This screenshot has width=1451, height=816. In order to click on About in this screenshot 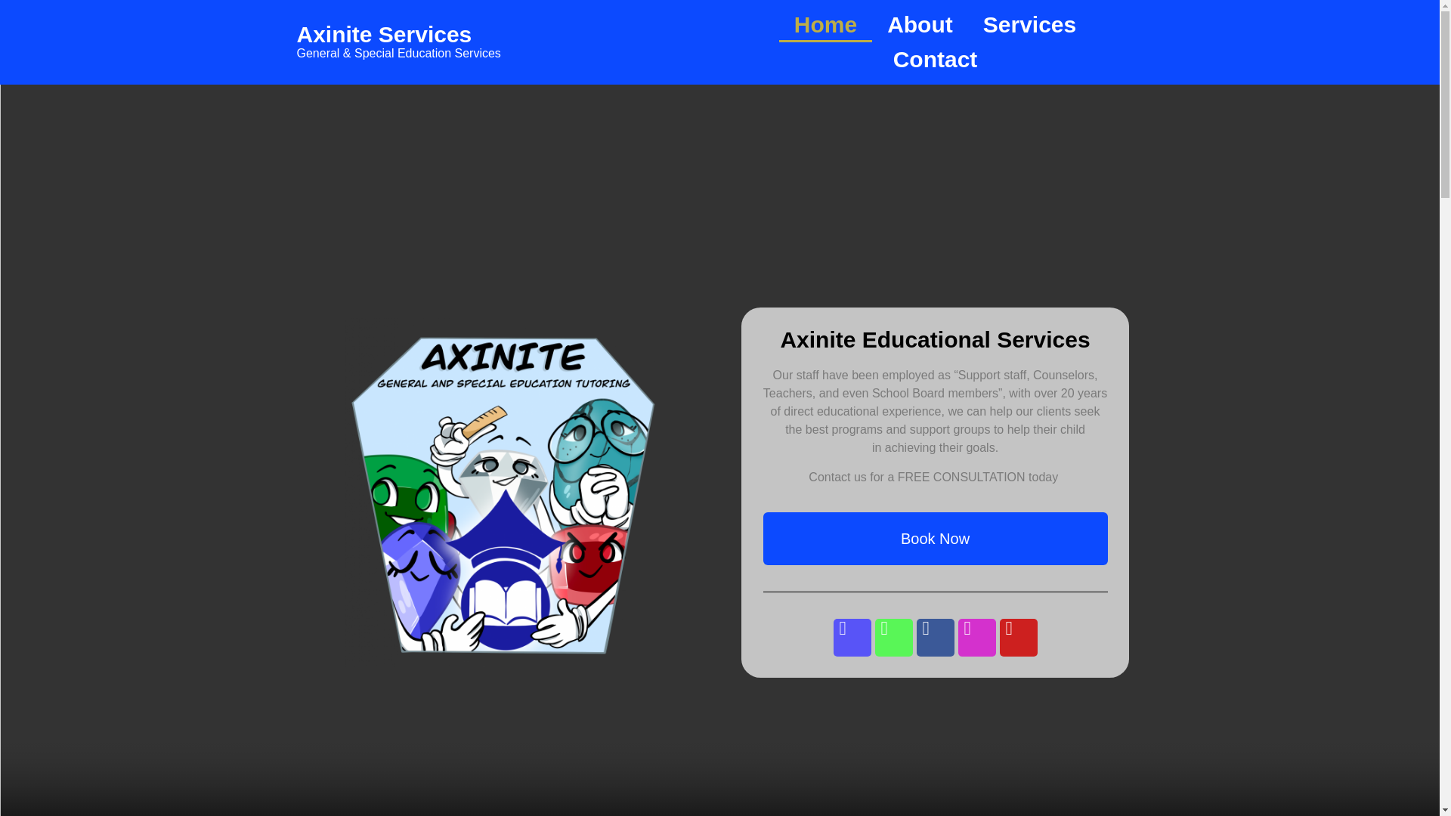, I will do `click(919, 24)`.